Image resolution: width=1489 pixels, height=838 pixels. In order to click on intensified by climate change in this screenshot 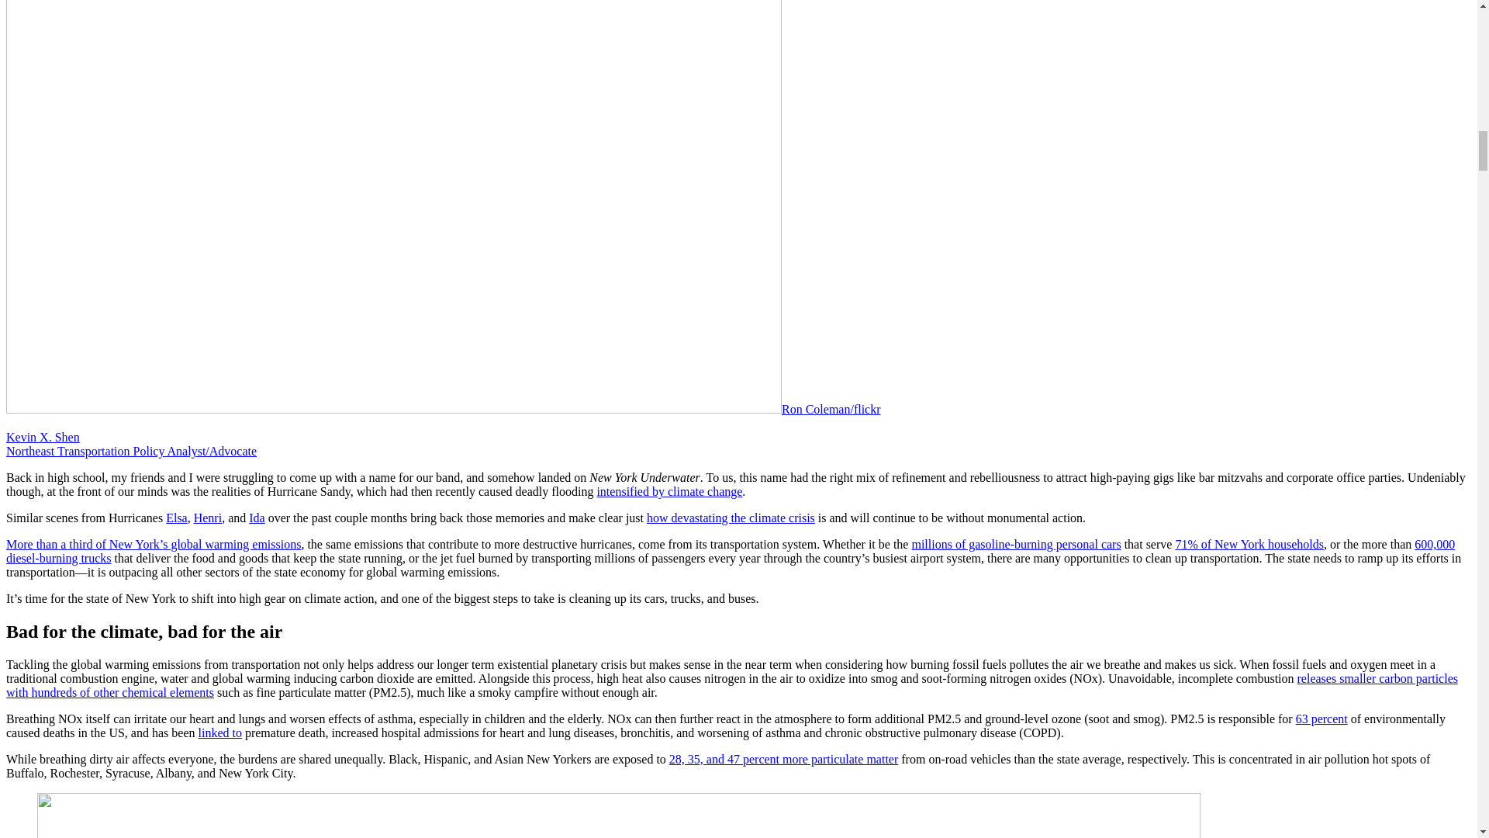, I will do `click(668, 491)`.